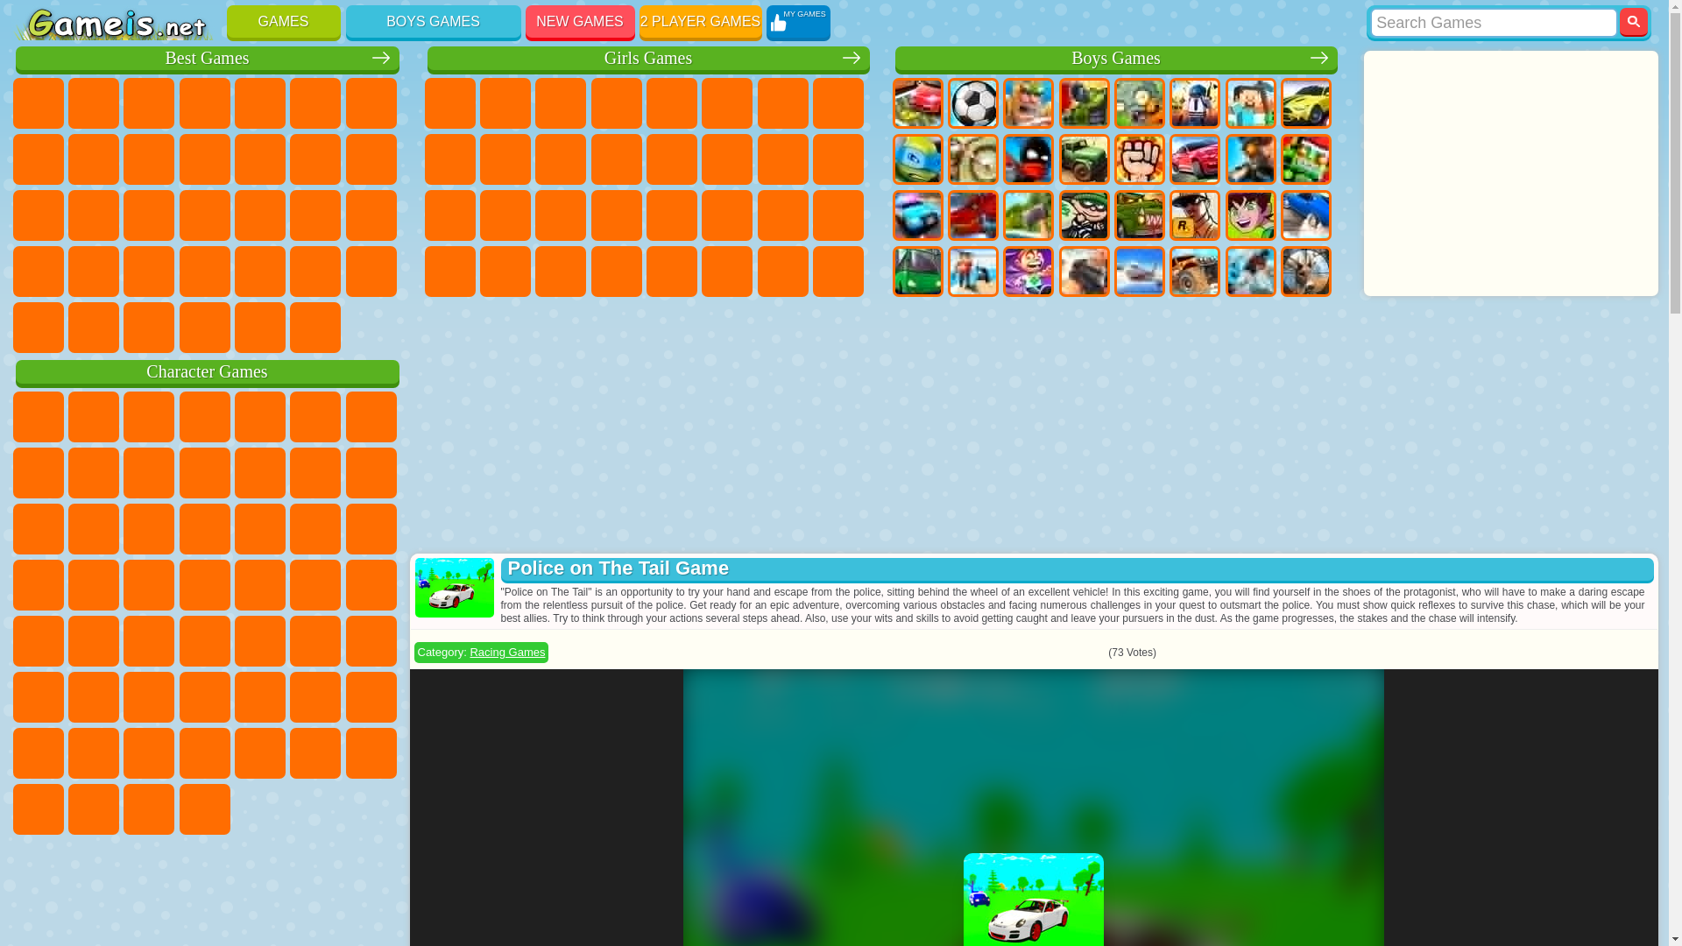  What do you see at coordinates (1139, 159) in the screenshot?
I see `Fighting Games` at bounding box center [1139, 159].